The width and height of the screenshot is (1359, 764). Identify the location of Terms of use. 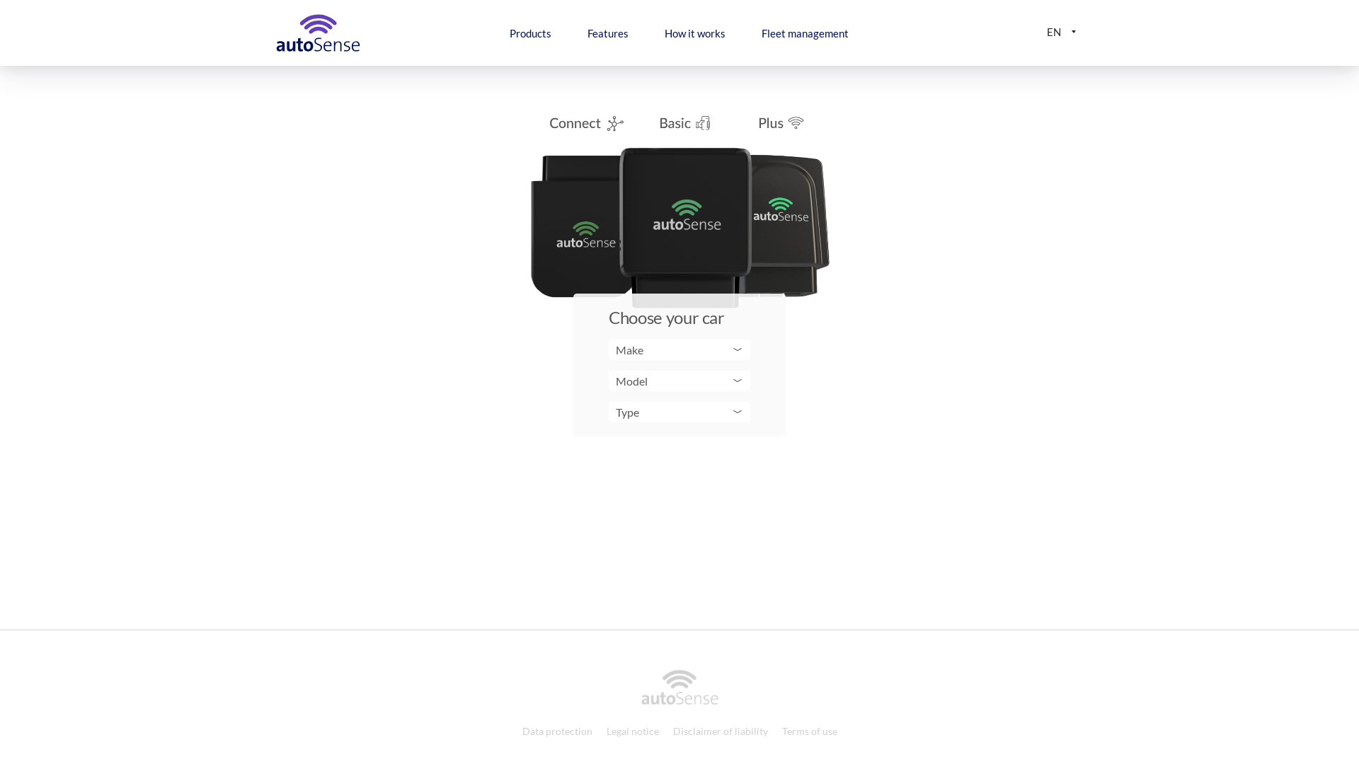
(809, 731).